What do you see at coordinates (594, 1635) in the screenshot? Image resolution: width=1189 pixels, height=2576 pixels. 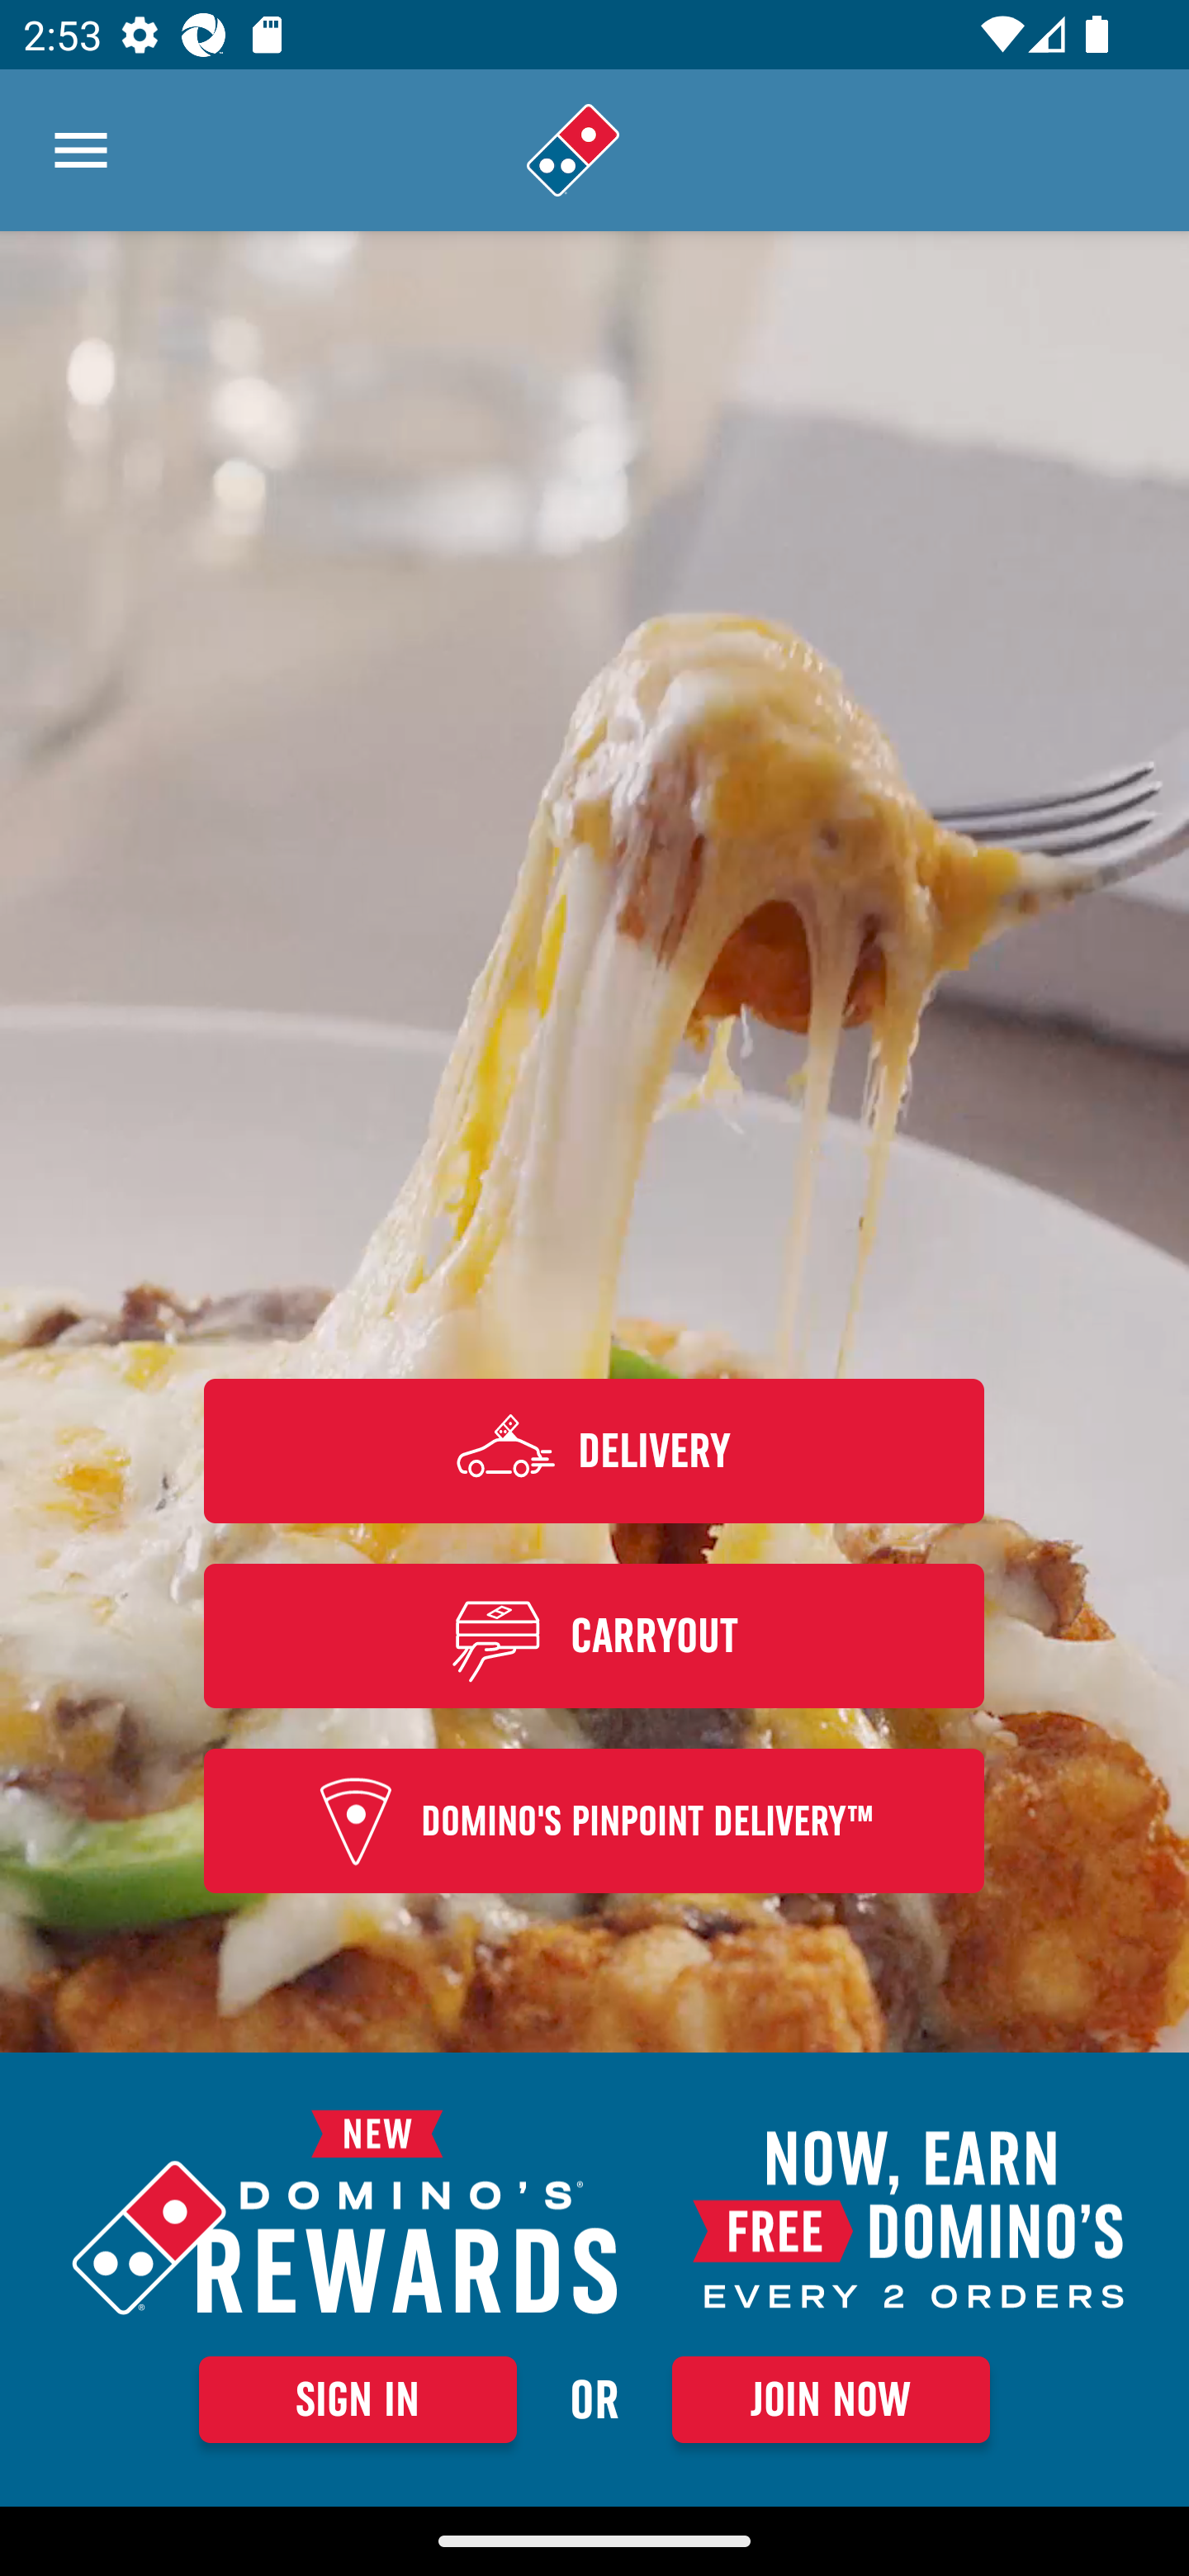 I see `CARRYOUT` at bounding box center [594, 1635].